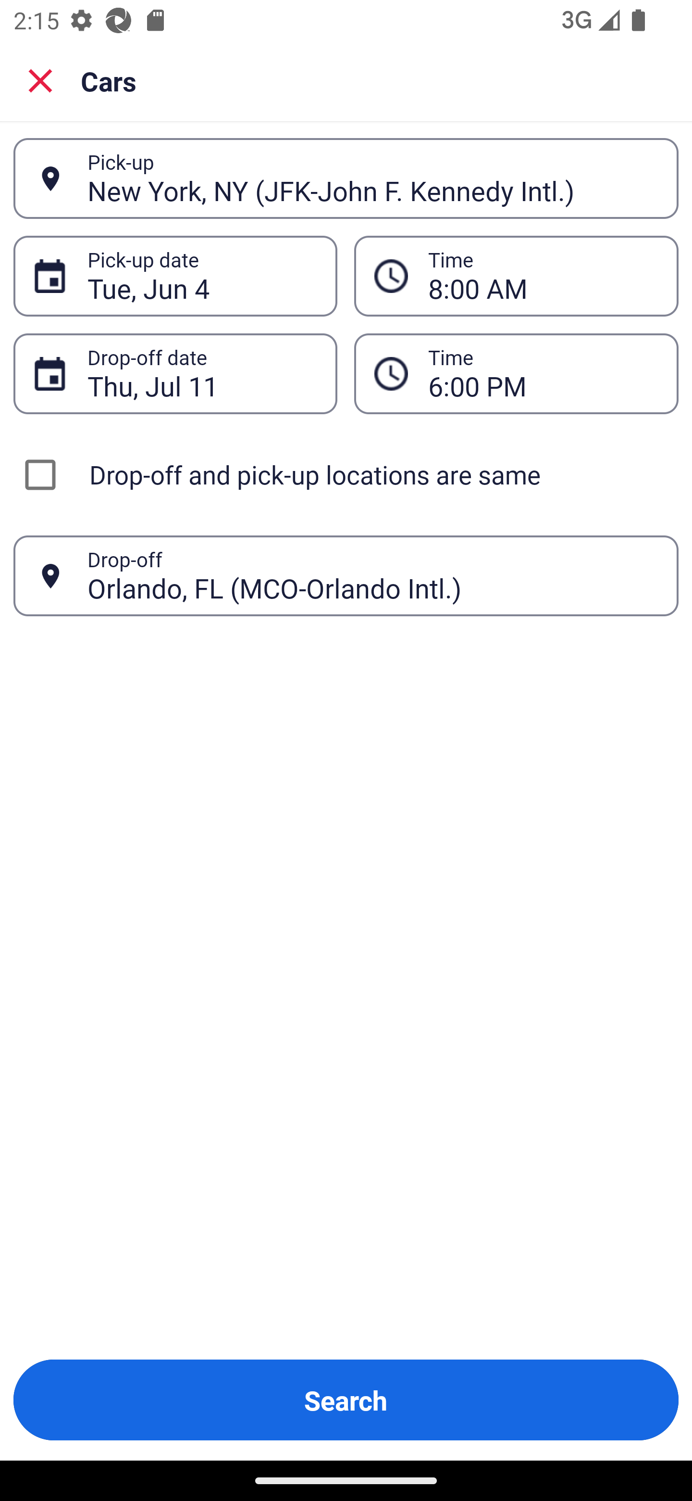 The height and width of the screenshot is (1501, 692). I want to click on Thu, Jul 11 Drop-off date, so click(175, 373).